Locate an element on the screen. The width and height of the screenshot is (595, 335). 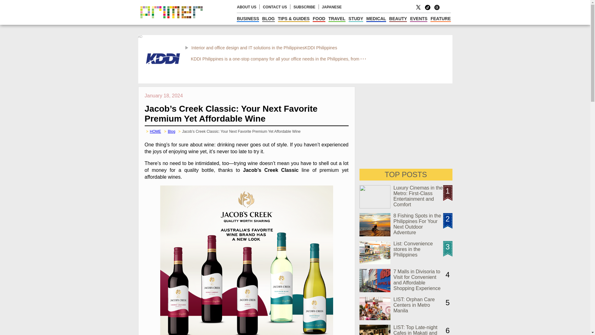
Contact Us is located at coordinates (275, 7).